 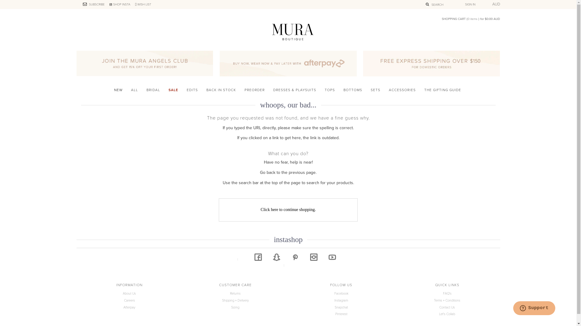 I want to click on Snapchat, so click(x=341, y=307).